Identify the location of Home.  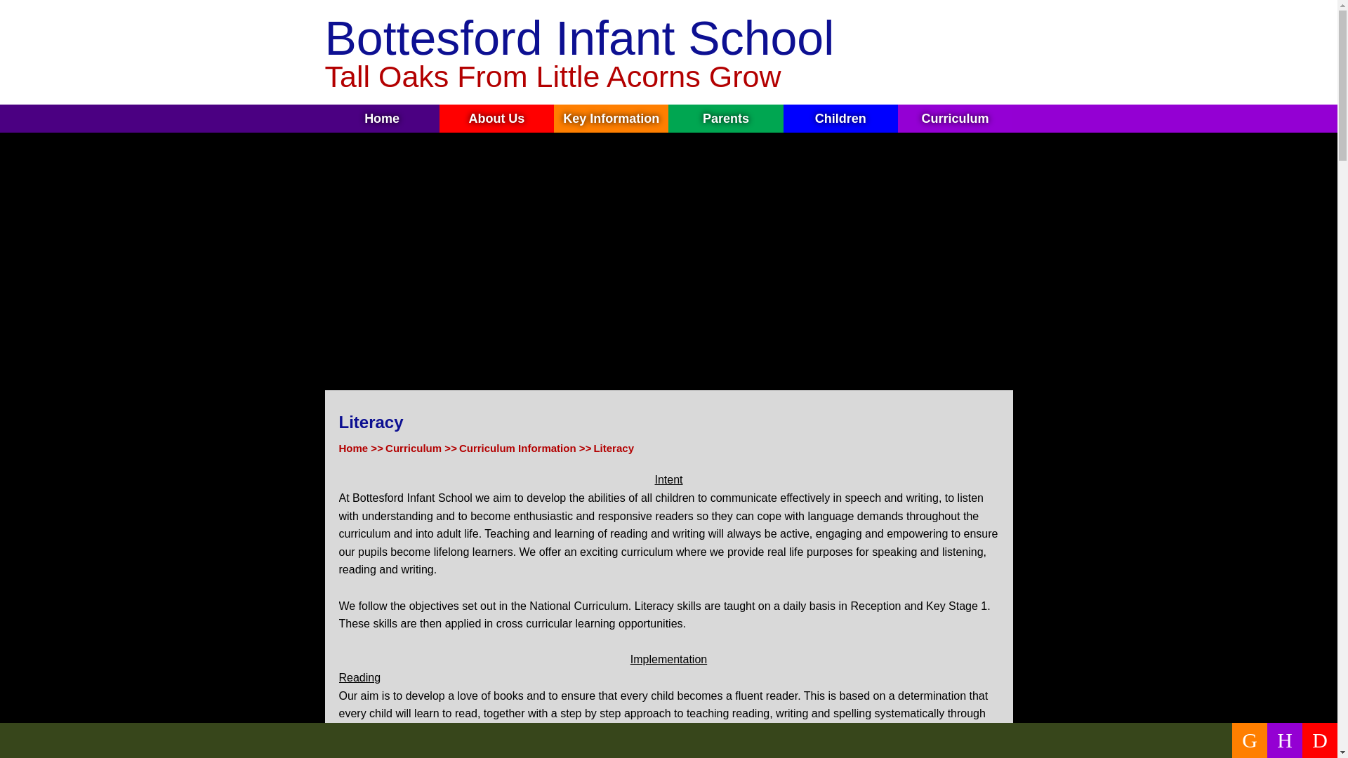
(382, 119).